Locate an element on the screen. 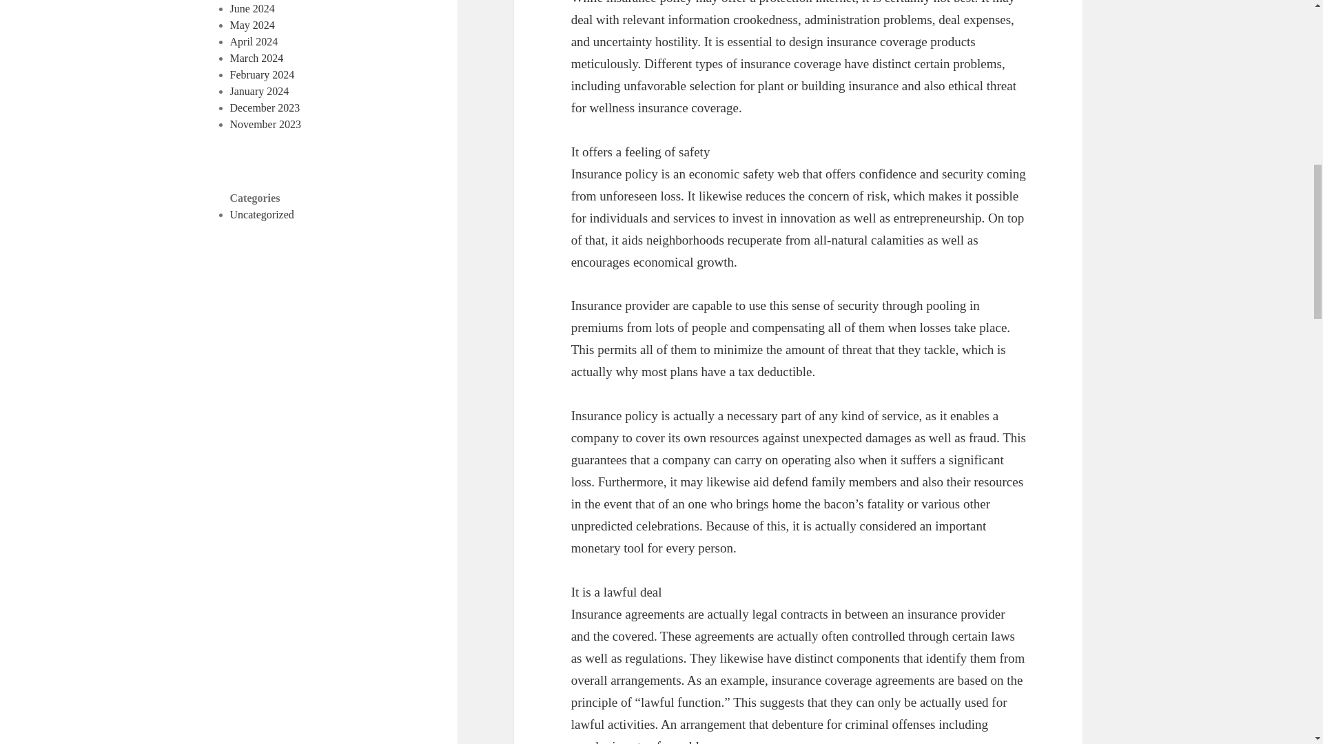 The height and width of the screenshot is (744, 1323). January 2024 is located at coordinates (260, 91).